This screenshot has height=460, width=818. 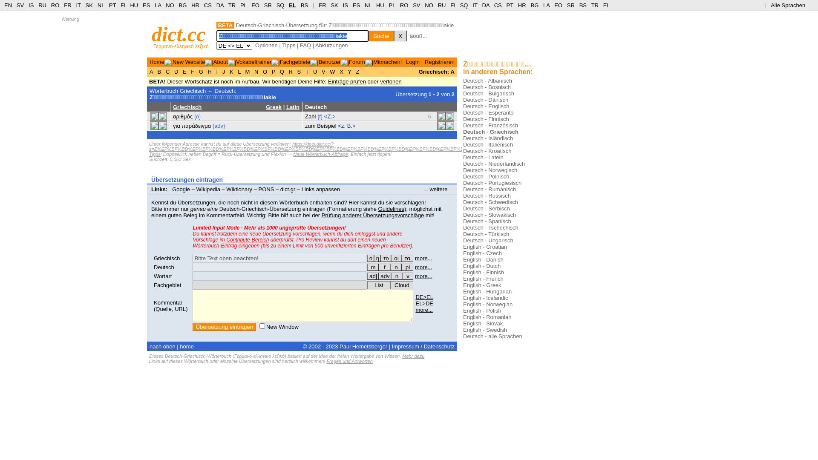 I want to click on Fragen und Antworten, so click(x=349, y=361).